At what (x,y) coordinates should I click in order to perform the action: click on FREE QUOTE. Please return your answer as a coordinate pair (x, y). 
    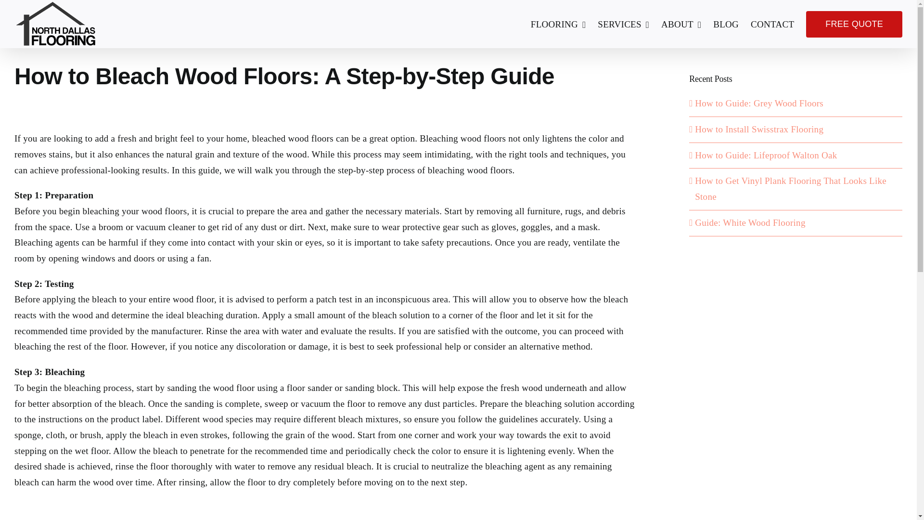
    Looking at the image, I should click on (854, 24).